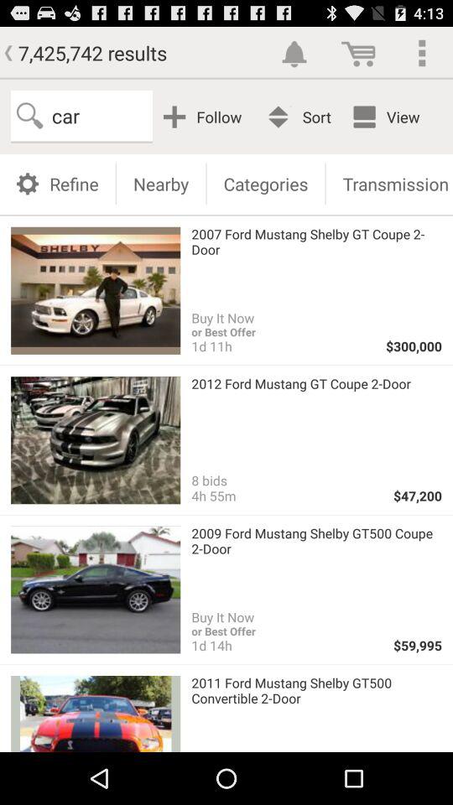 The height and width of the screenshot is (805, 453). What do you see at coordinates (205, 117) in the screenshot?
I see `click on the follow button` at bounding box center [205, 117].